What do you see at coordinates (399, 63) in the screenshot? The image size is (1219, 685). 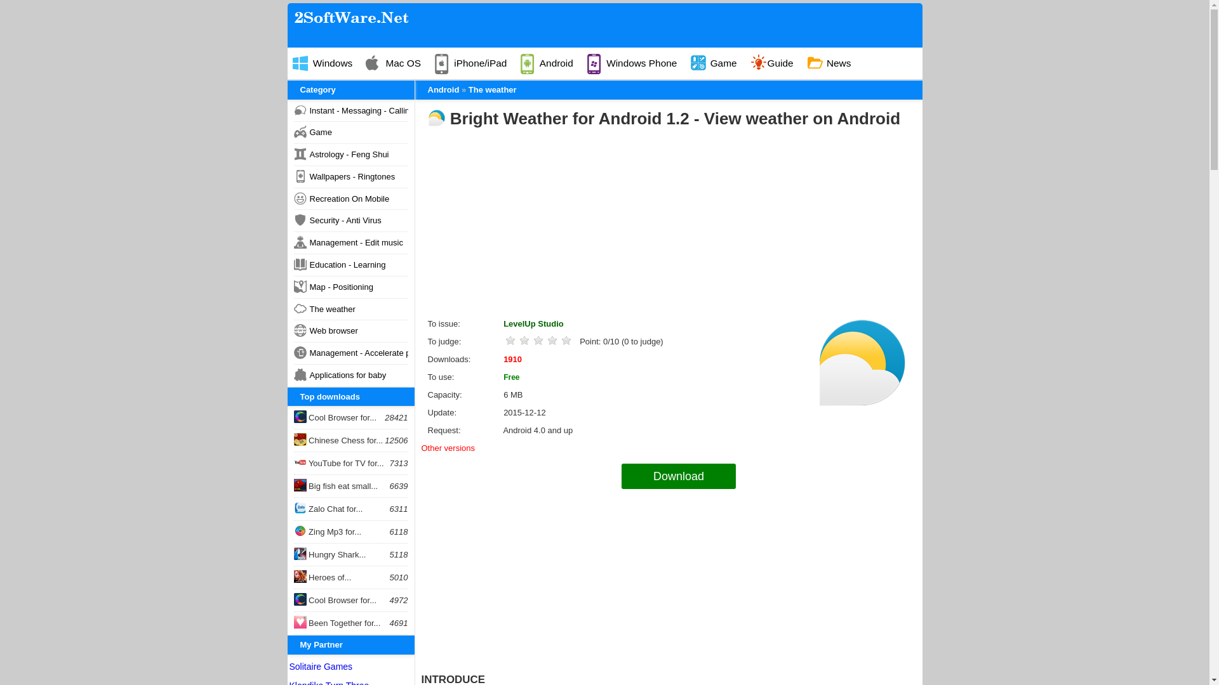 I see `Mac OS` at bounding box center [399, 63].